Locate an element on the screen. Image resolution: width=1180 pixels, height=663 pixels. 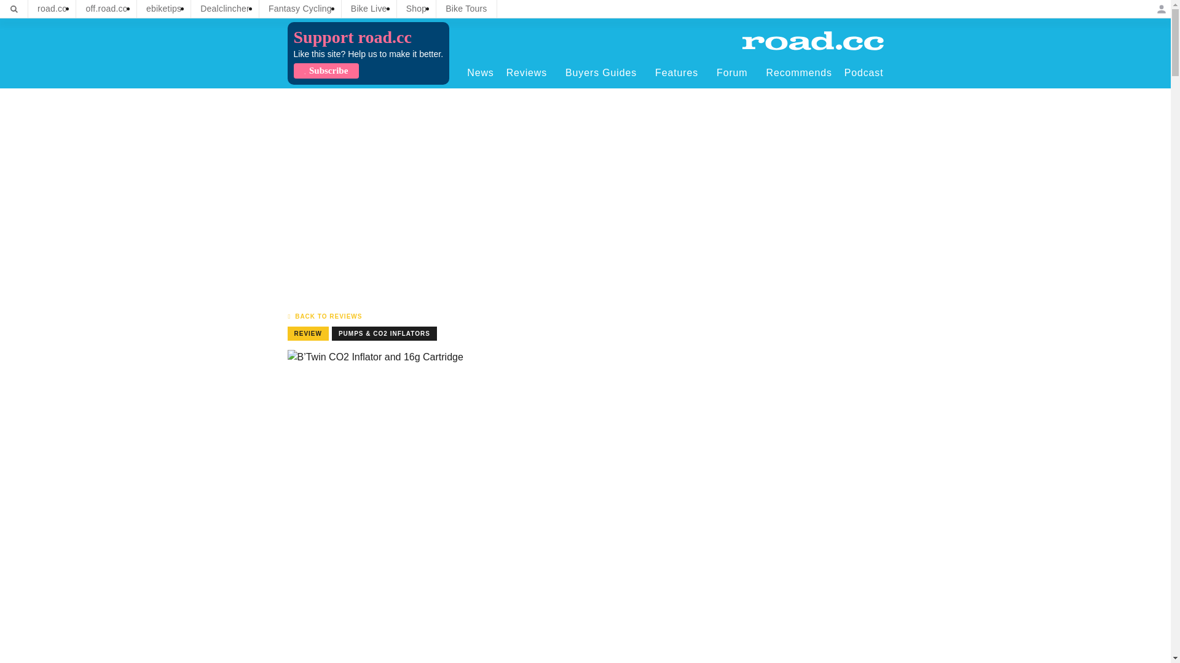
Shop is located at coordinates (417, 9).